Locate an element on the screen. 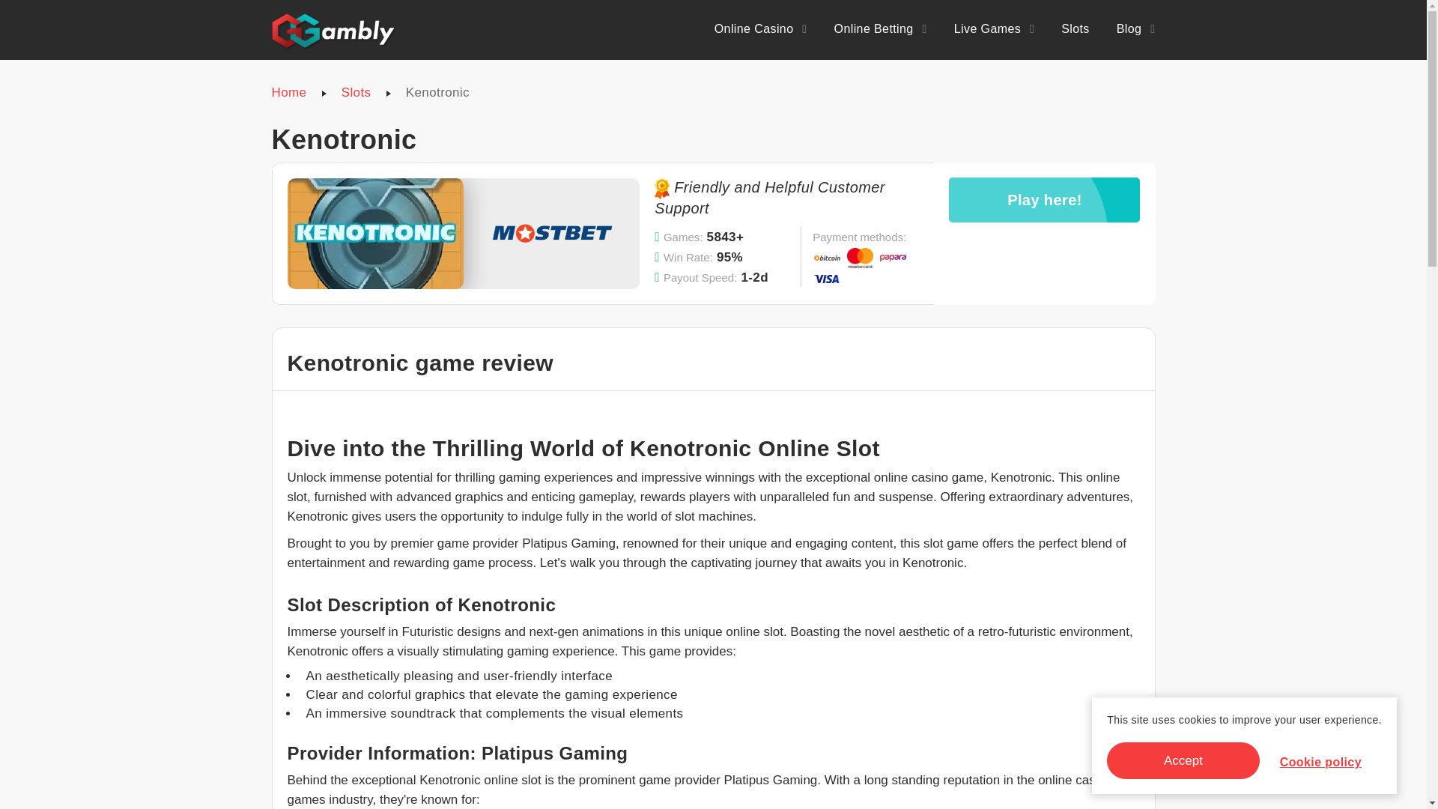 The width and height of the screenshot is (1438, 809). Online Betting is located at coordinates (881, 28).